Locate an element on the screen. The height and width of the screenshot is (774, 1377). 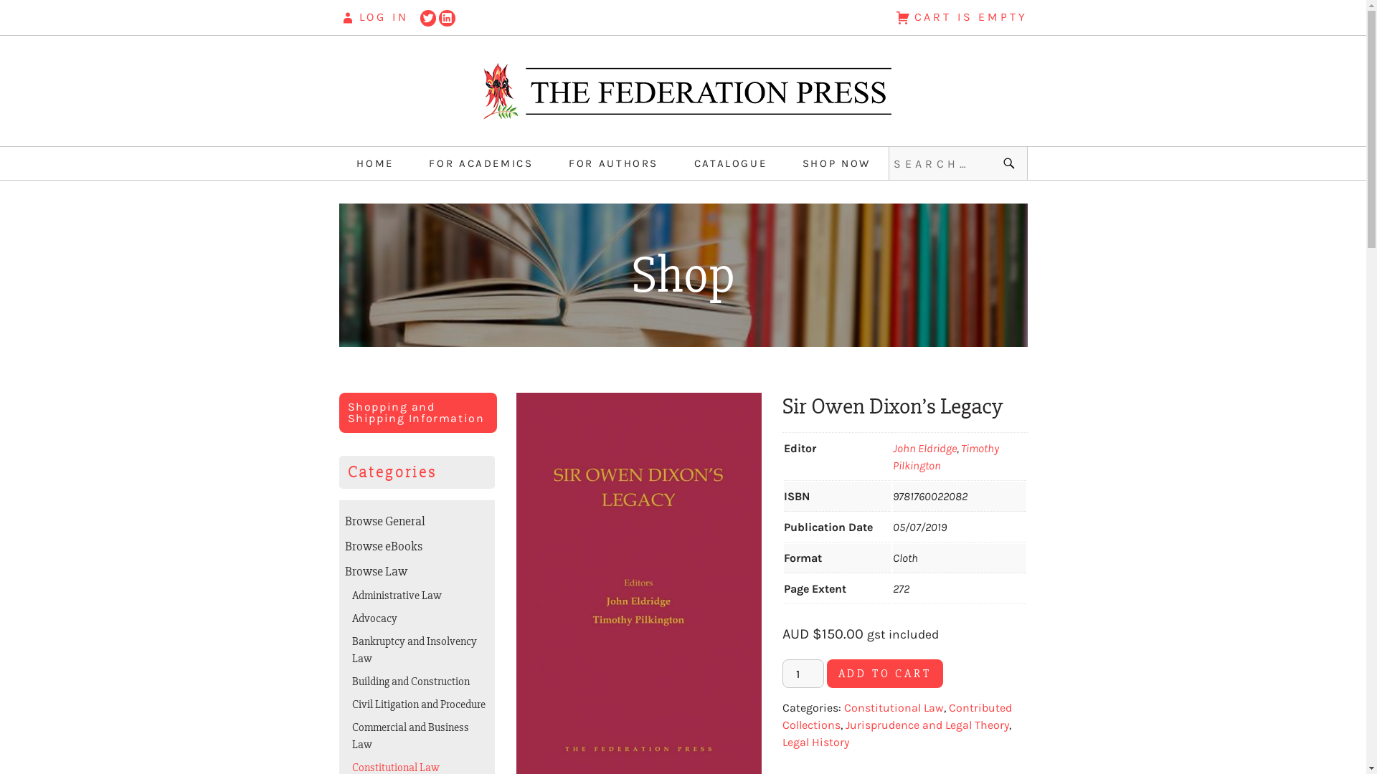
Advocacy is located at coordinates (374, 618).